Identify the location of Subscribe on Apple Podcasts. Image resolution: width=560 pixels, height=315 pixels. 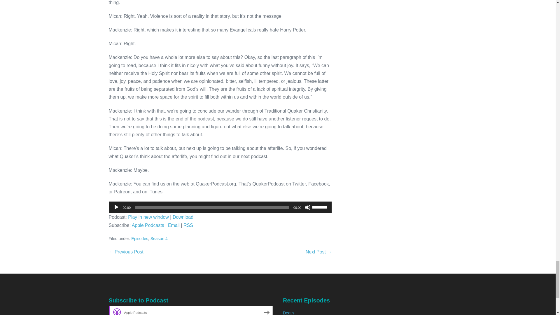
(148, 225).